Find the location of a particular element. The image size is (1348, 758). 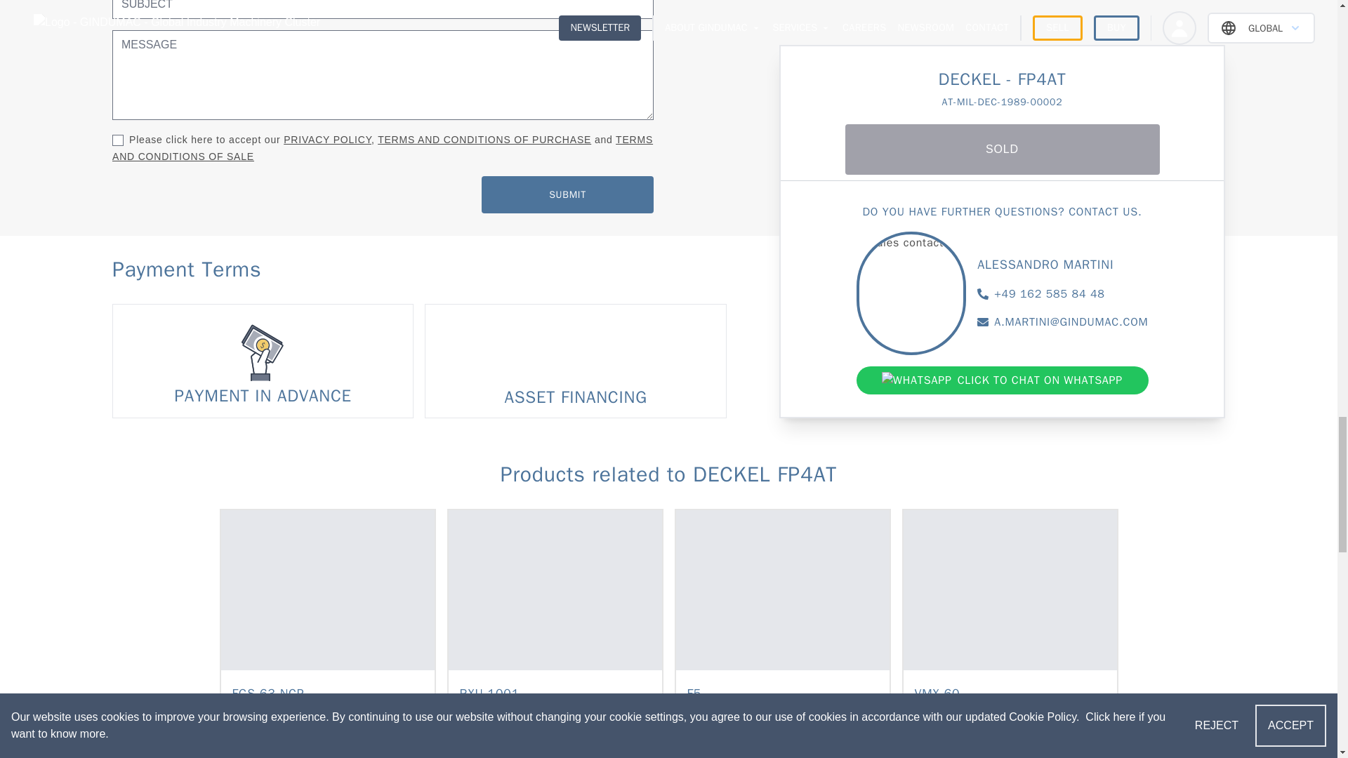

SUBMIT is located at coordinates (567, 194).